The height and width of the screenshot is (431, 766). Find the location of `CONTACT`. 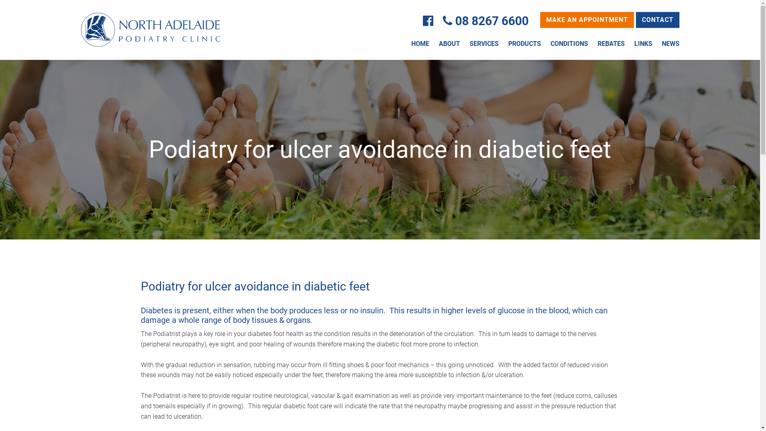

CONTACT is located at coordinates (657, 20).